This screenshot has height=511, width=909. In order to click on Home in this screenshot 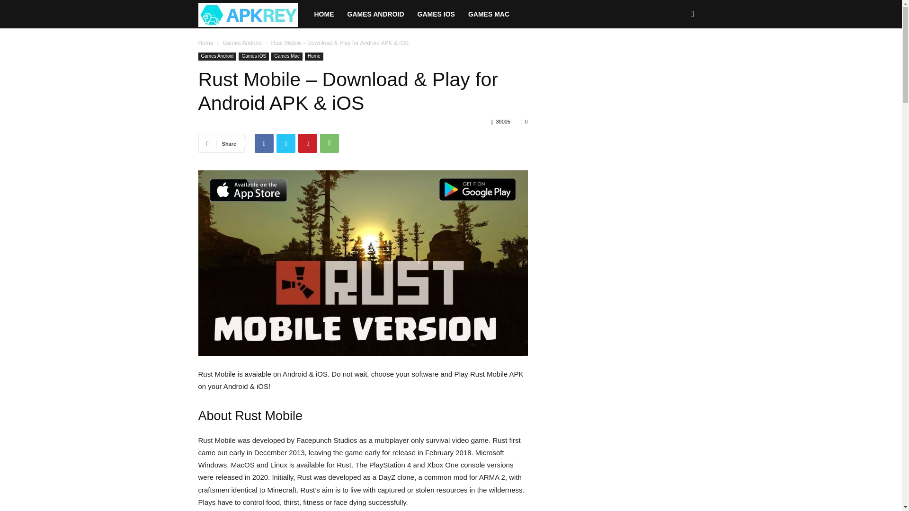, I will do `click(314, 57)`.